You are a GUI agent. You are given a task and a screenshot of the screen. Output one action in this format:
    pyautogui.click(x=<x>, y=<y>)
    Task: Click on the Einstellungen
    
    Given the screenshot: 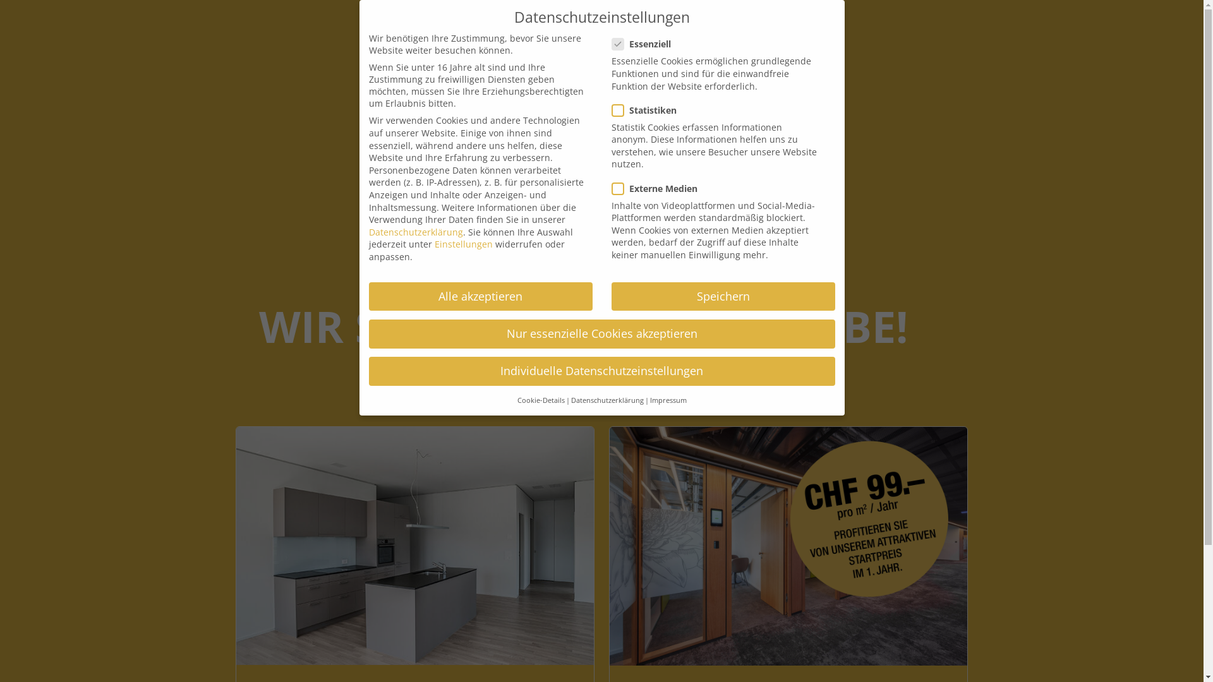 What is the action you would take?
    pyautogui.click(x=464, y=244)
    